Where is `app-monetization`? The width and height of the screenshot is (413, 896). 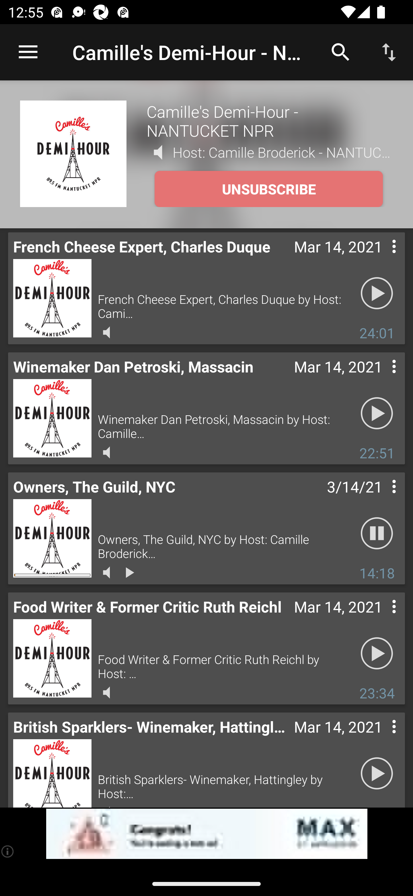 app-monetization is located at coordinates (206, 834).